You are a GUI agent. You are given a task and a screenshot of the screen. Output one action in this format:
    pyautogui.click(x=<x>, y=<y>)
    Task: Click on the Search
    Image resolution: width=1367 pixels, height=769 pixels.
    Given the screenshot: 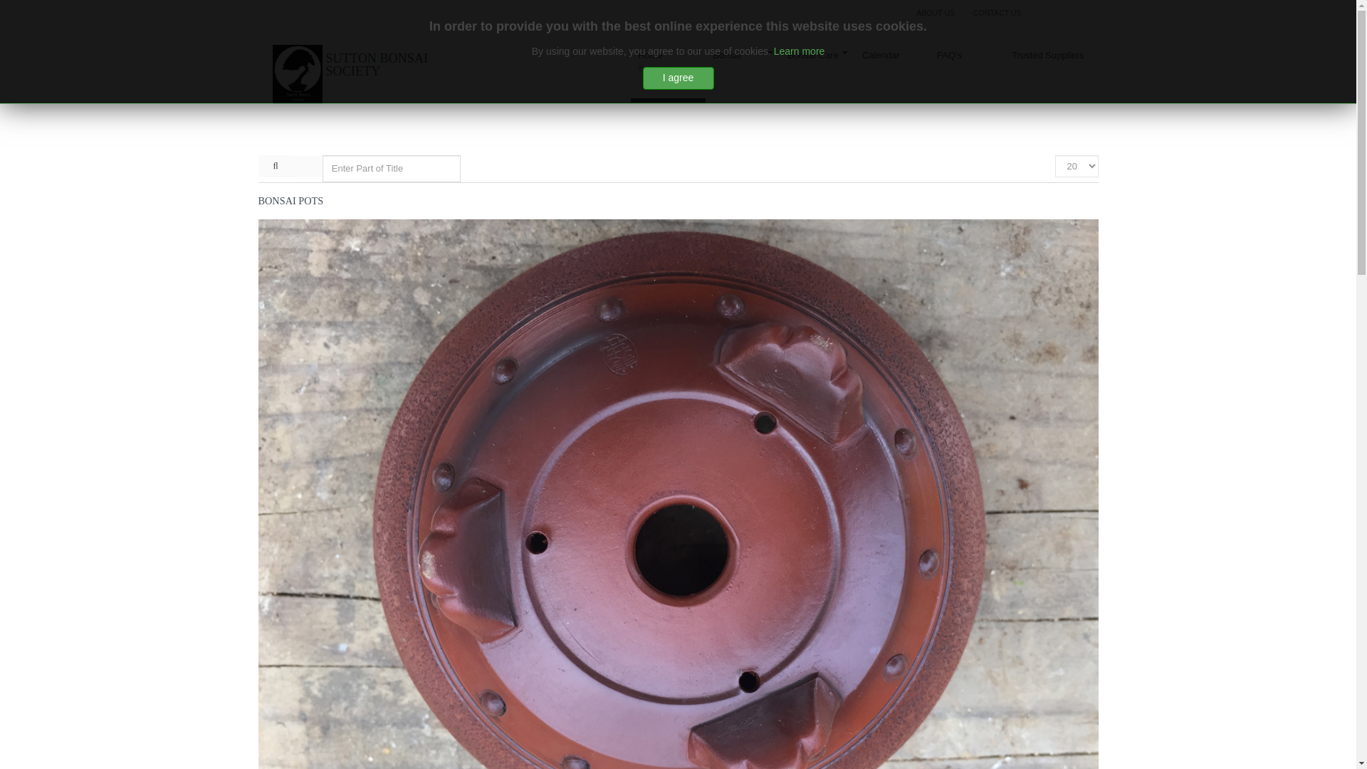 What is the action you would take?
    pyautogui.click(x=290, y=201)
    